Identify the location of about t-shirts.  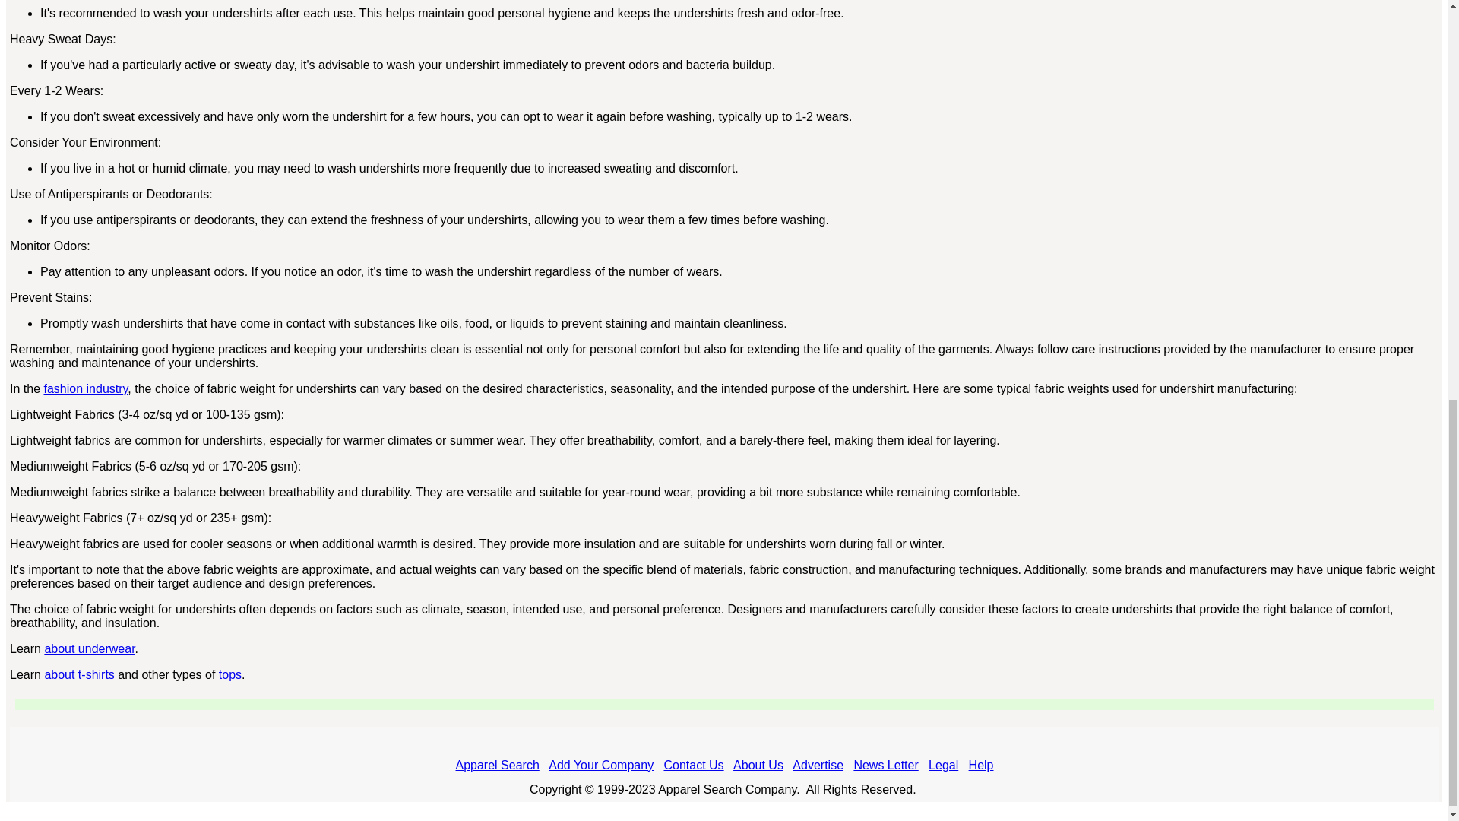
(78, 675).